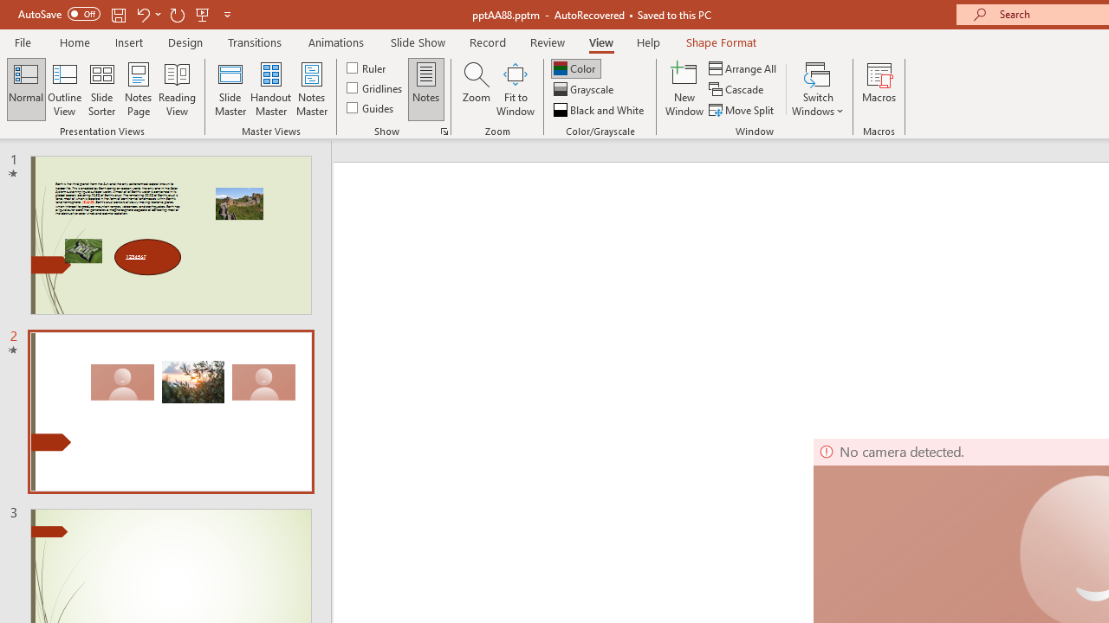 Image resolution: width=1109 pixels, height=623 pixels. Describe the element at coordinates (376, 88) in the screenshot. I see `Gridlines` at that location.